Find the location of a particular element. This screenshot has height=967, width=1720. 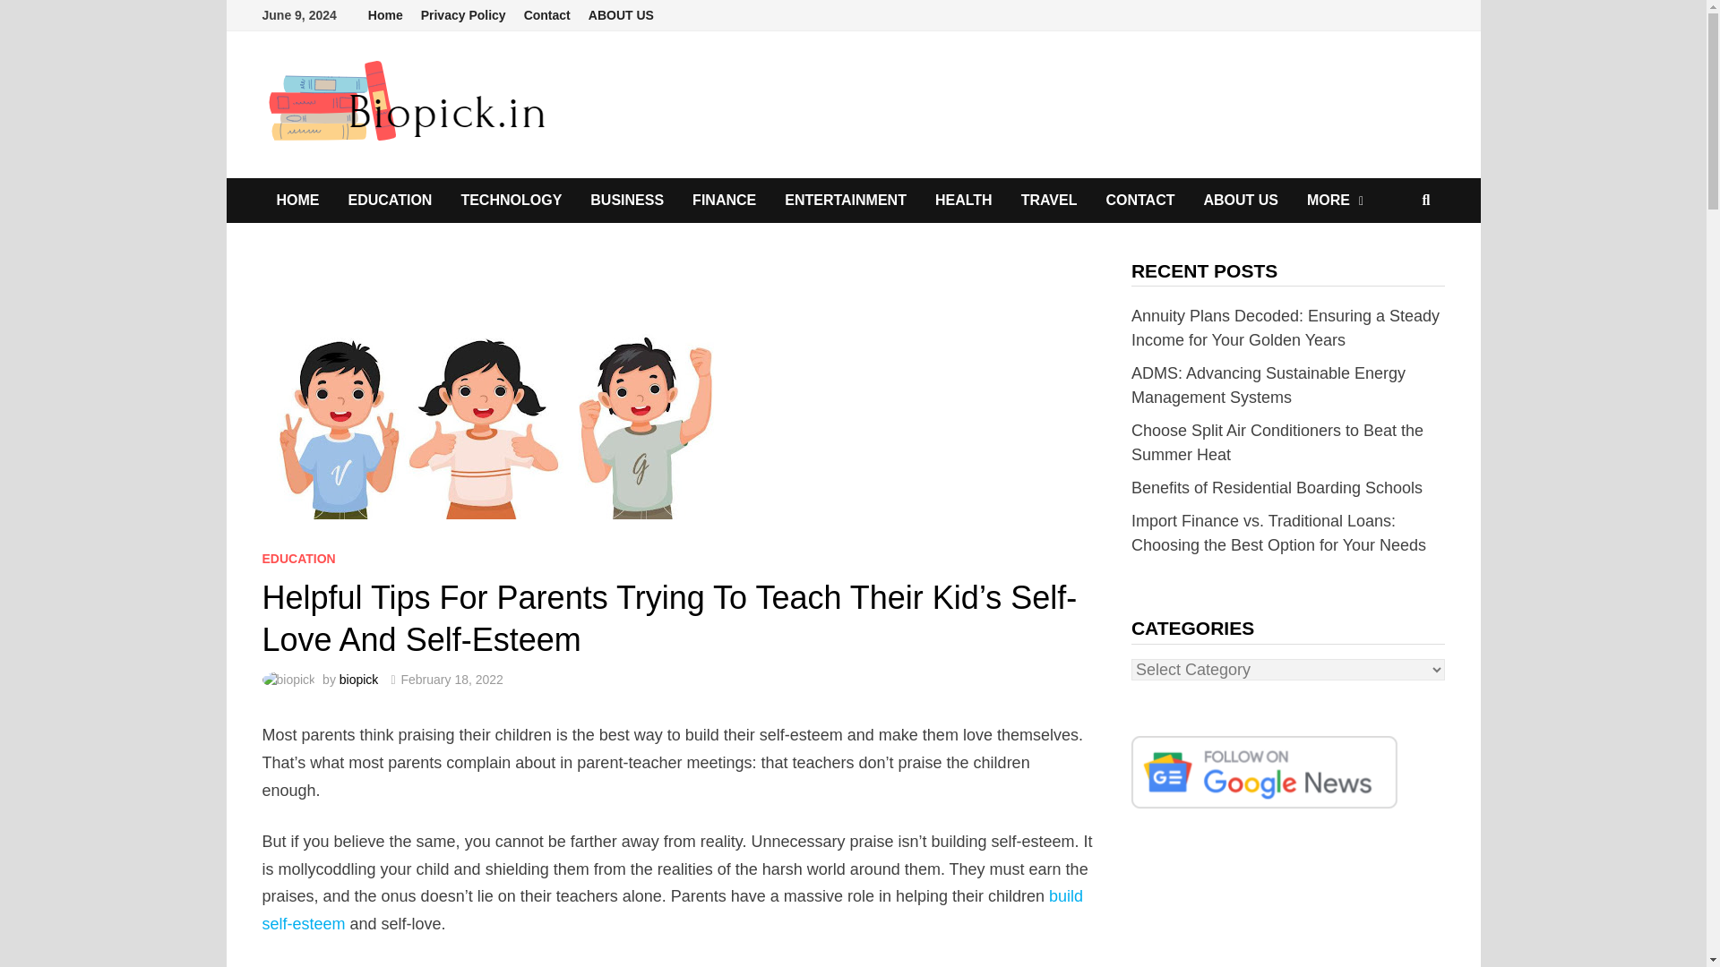

HEALTH is located at coordinates (963, 201).